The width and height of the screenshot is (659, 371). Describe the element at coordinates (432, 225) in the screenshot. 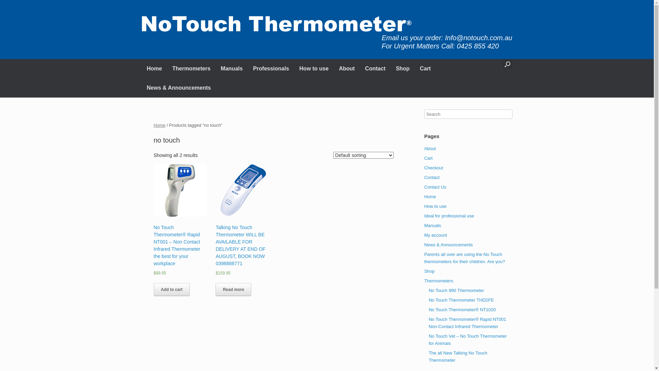

I see `Manuals` at that location.